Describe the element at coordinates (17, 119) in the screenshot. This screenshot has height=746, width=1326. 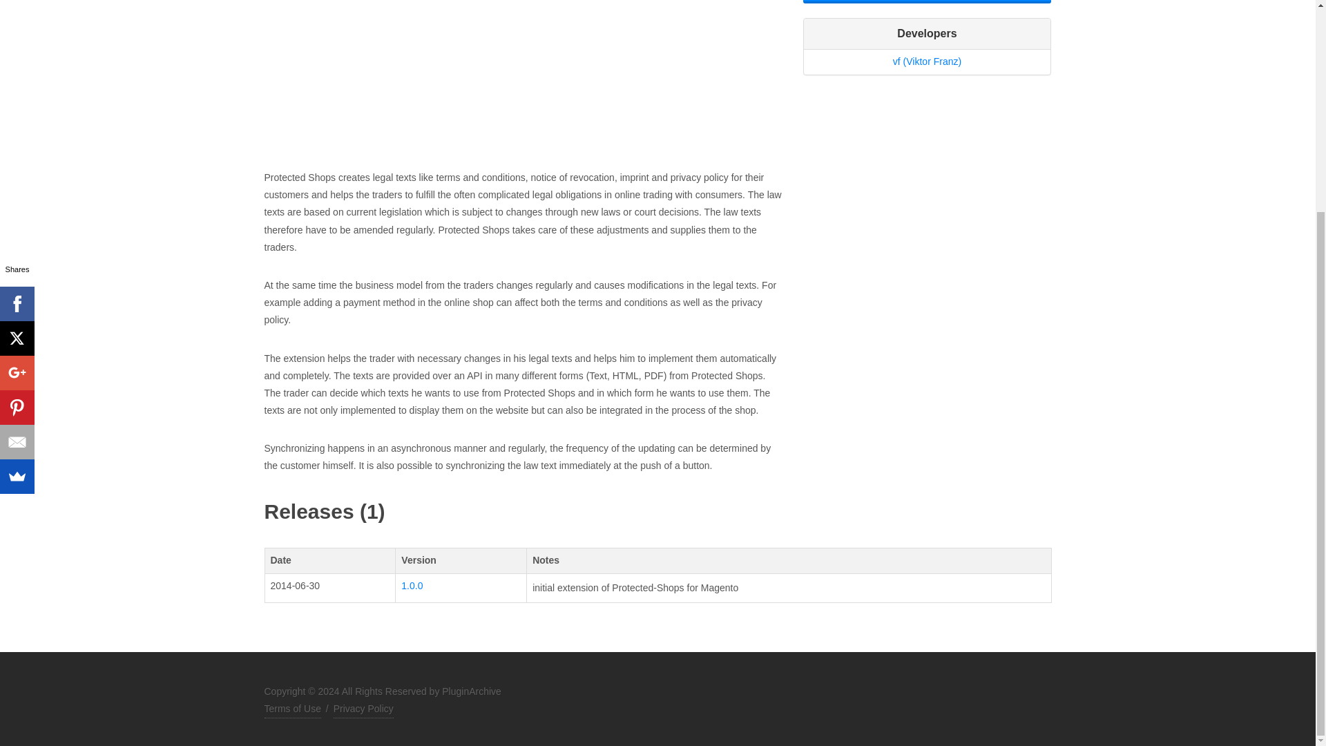
I see `Pinterest` at that location.